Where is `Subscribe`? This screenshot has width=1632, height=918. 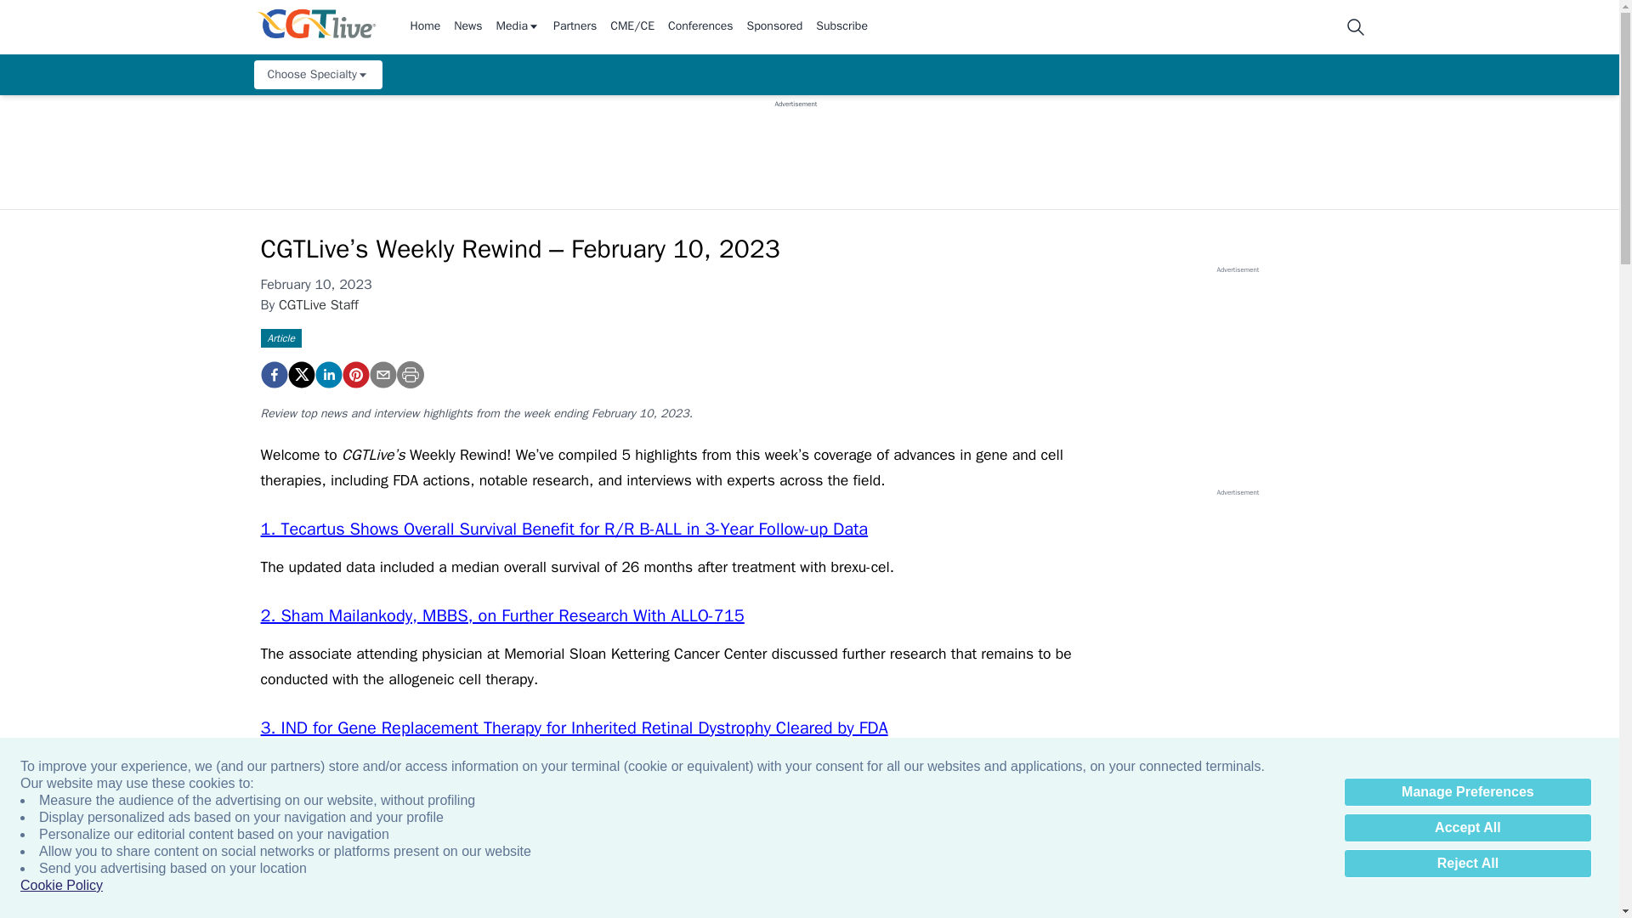
Subscribe is located at coordinates (841, 27).